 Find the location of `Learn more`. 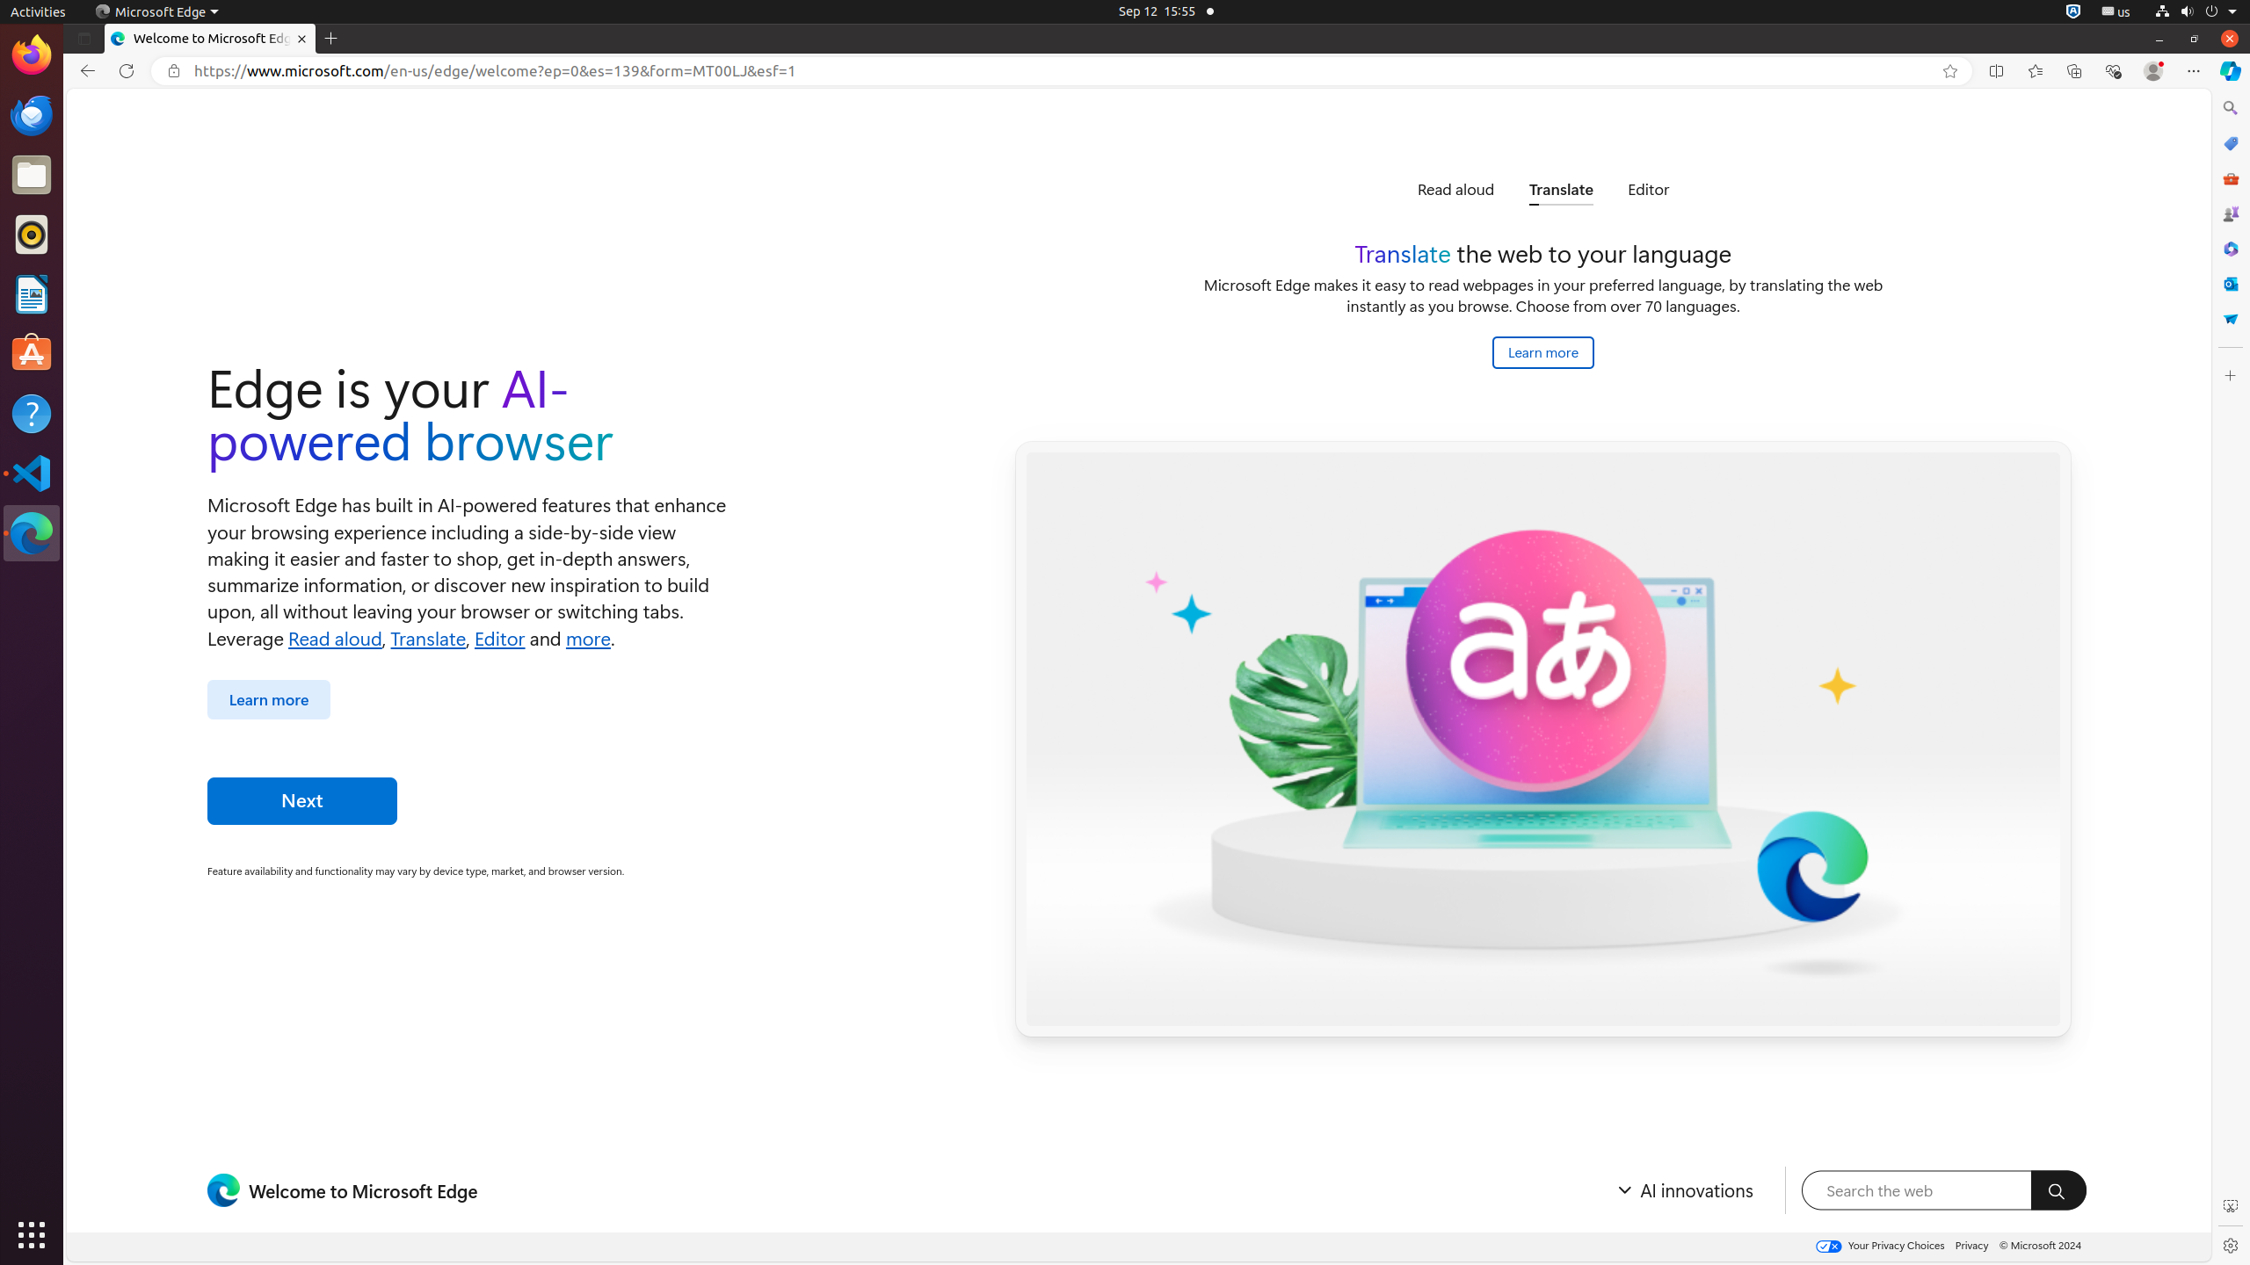

Learn more is located at coordinates (269, 699).